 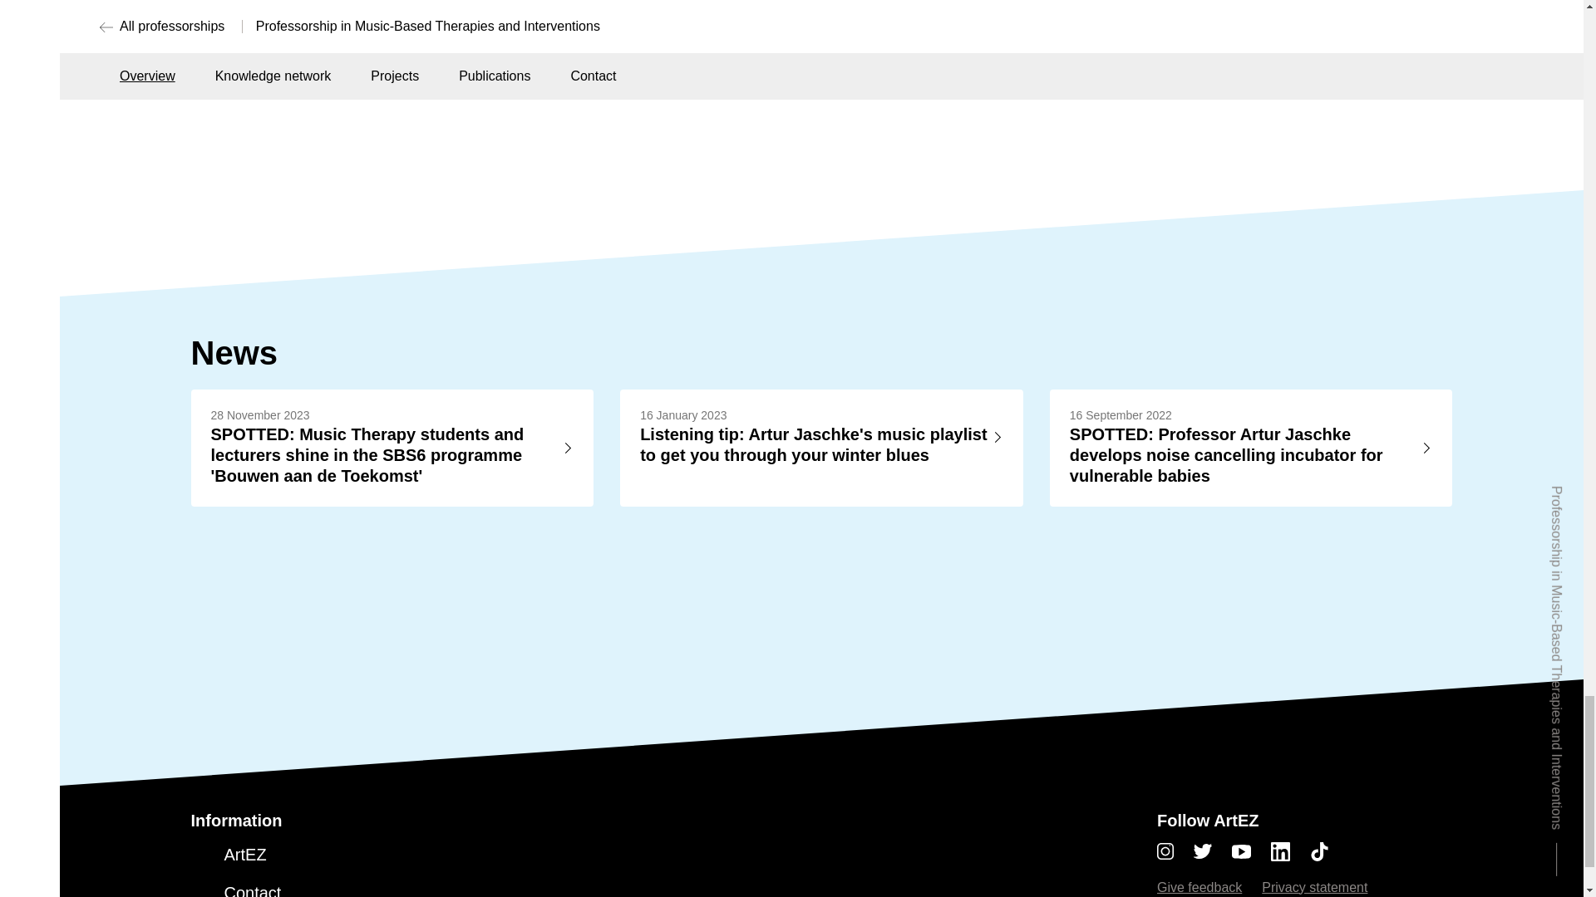 What do you see at coordinates (245, 855) in the screenshot?
I see `ArtEZ` at bounding box center [245, 855].